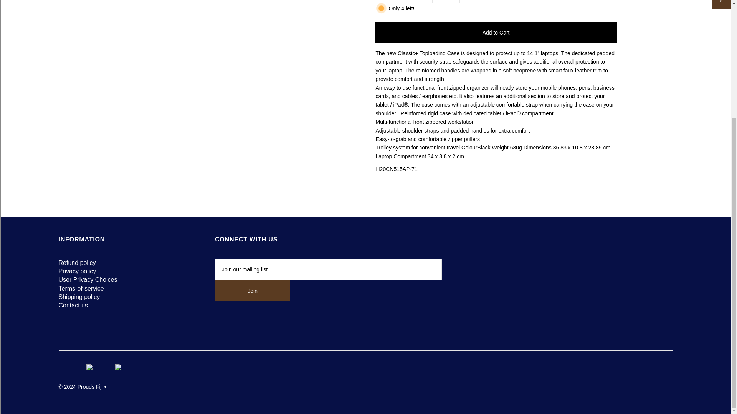 This screenshot has height=414, width=737. I want to click on 1, so click(446, 2).